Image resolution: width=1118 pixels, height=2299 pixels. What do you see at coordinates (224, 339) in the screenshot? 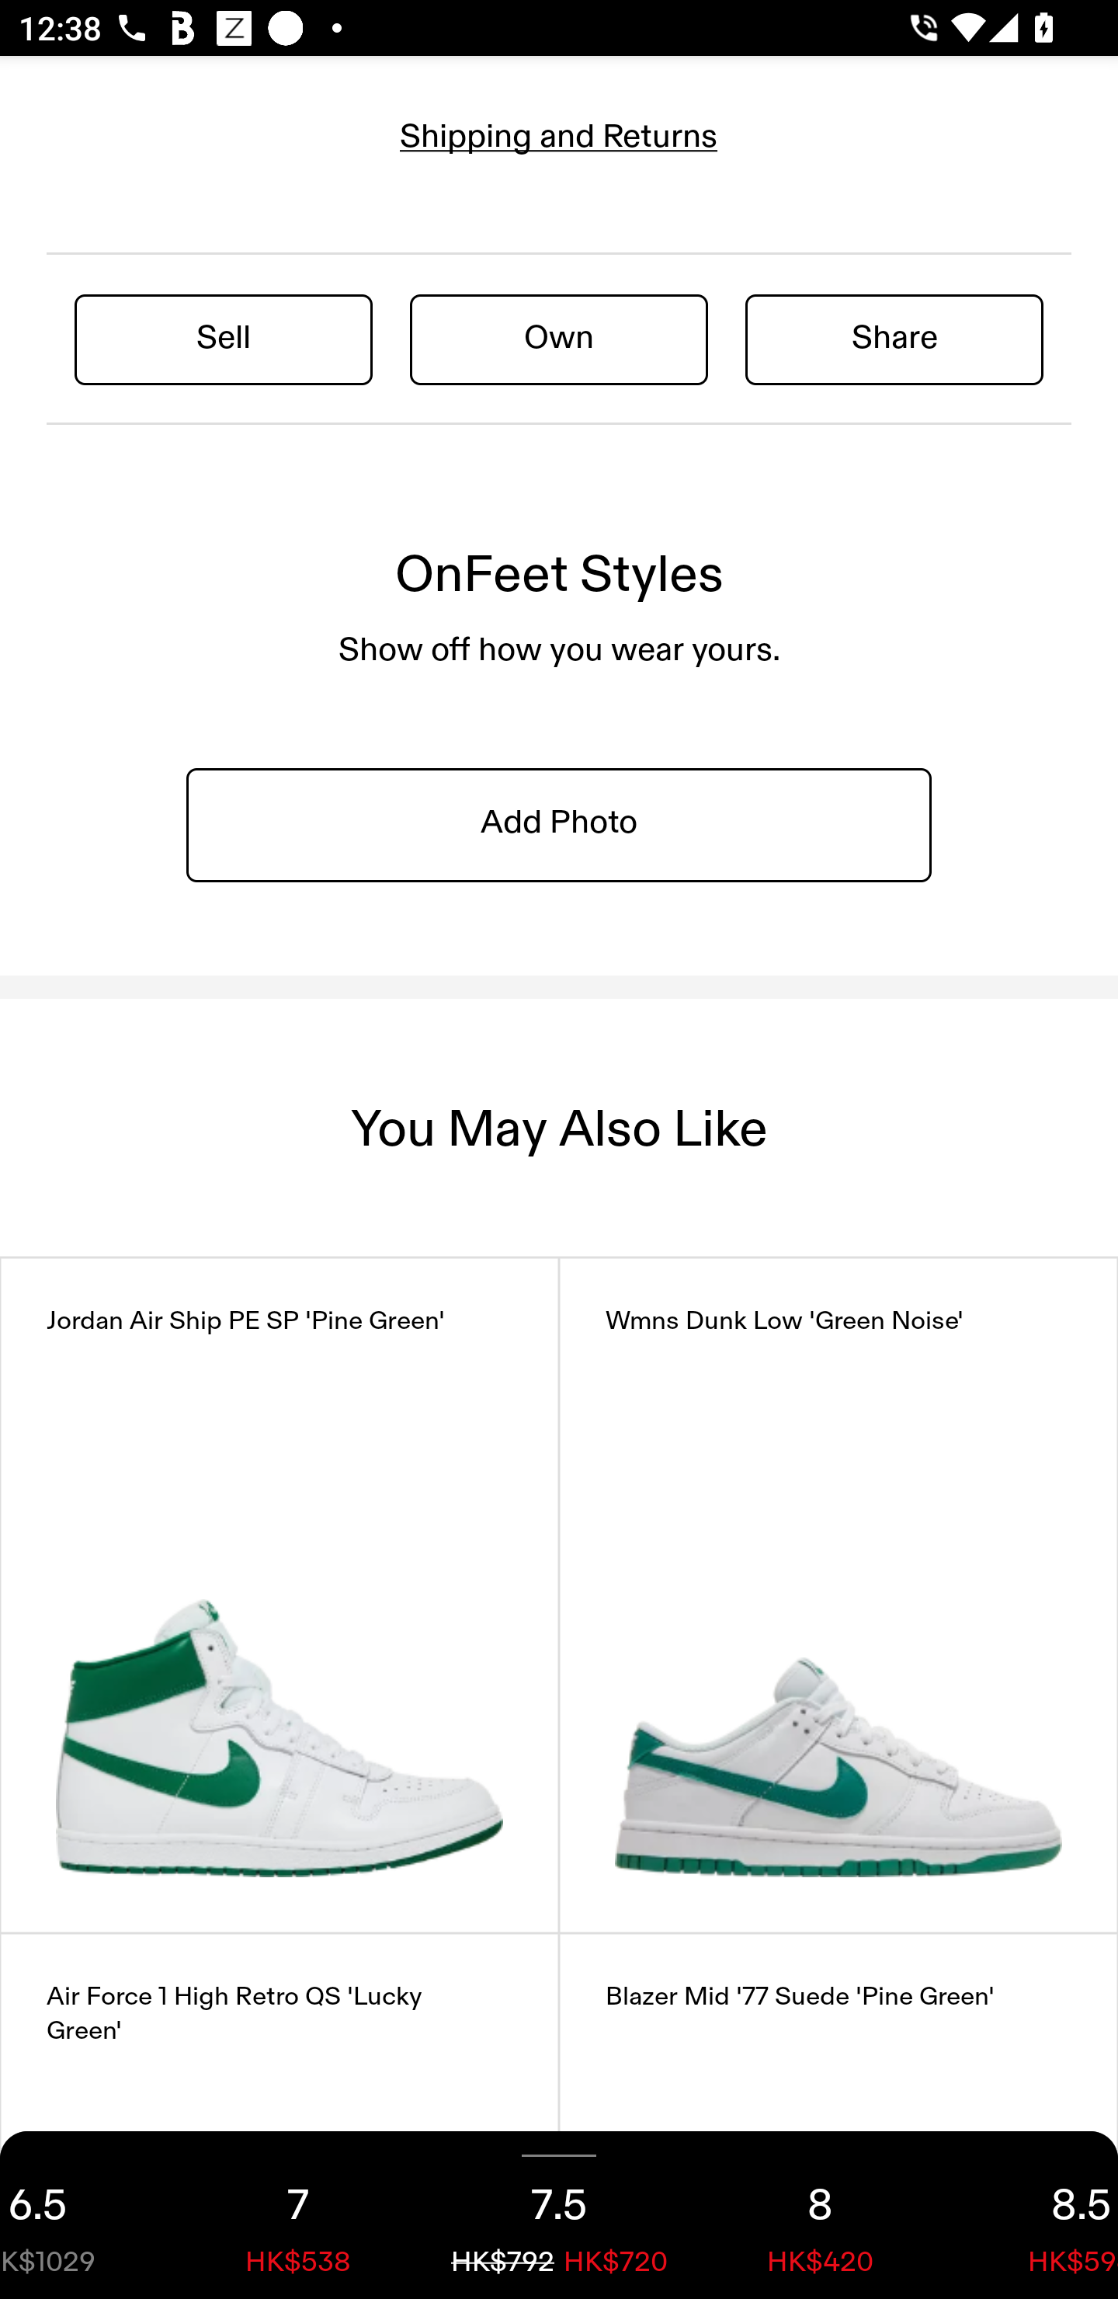
I see `Sell` at bounding box center [224, 339].